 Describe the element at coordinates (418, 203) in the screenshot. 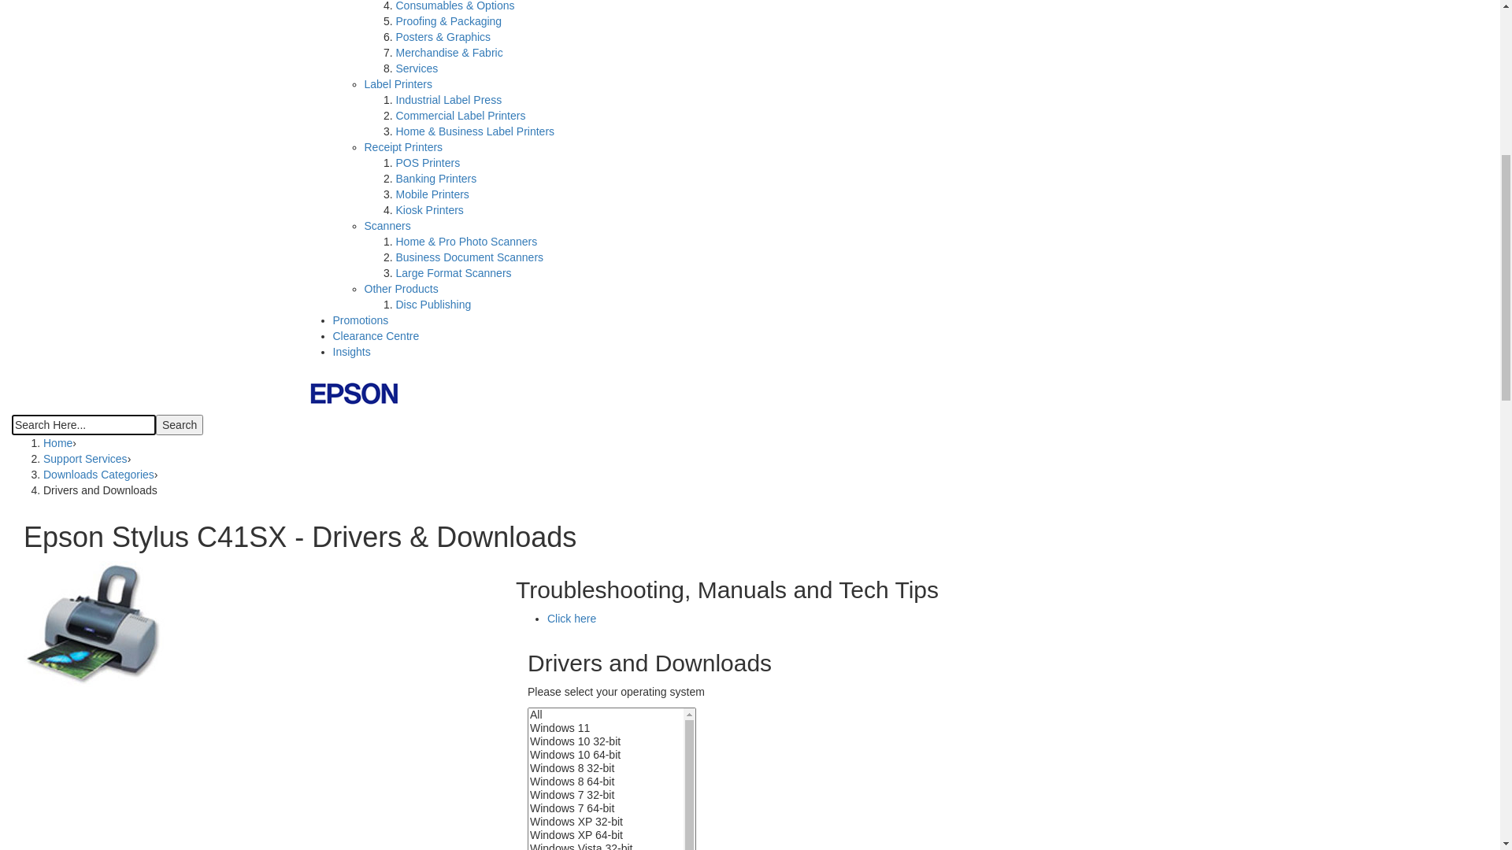

I see `Solutions` at that location.